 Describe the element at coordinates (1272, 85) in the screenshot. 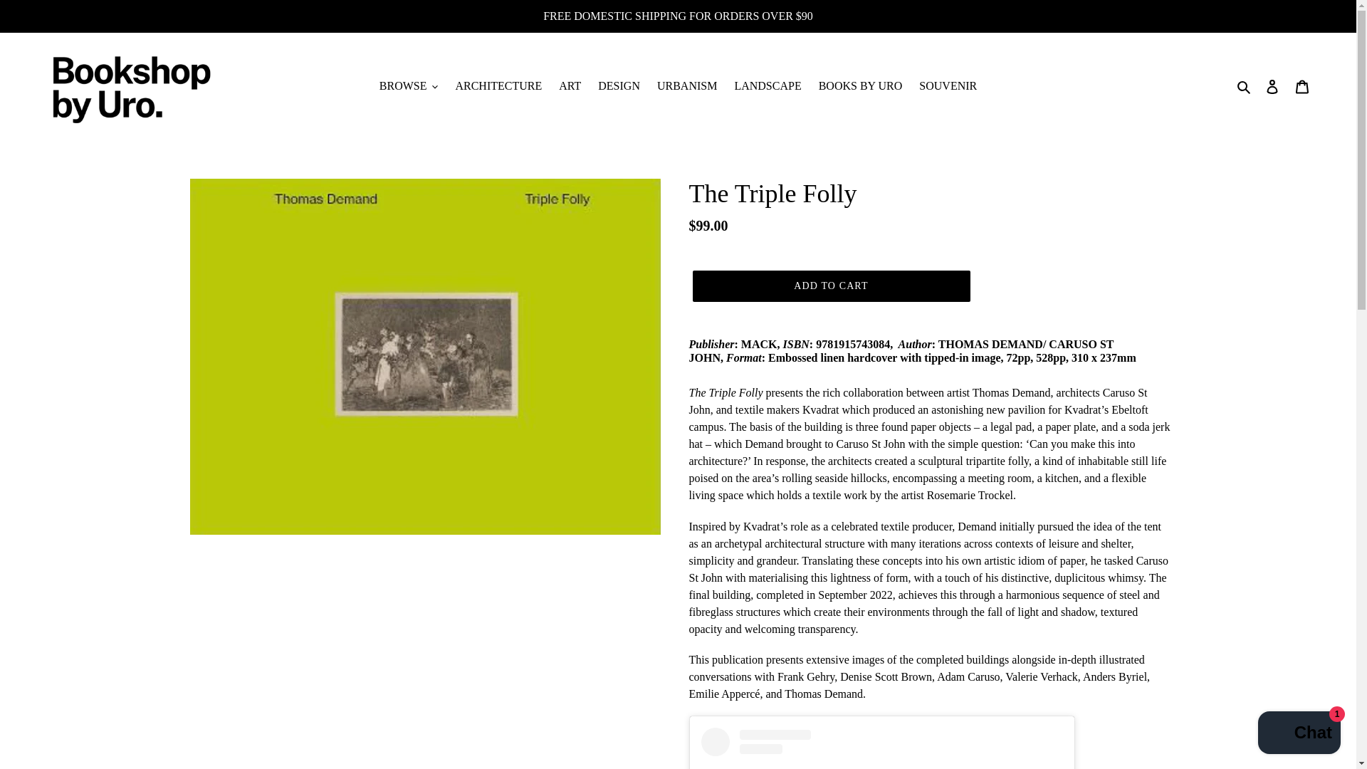

I see `Log in` at that location.